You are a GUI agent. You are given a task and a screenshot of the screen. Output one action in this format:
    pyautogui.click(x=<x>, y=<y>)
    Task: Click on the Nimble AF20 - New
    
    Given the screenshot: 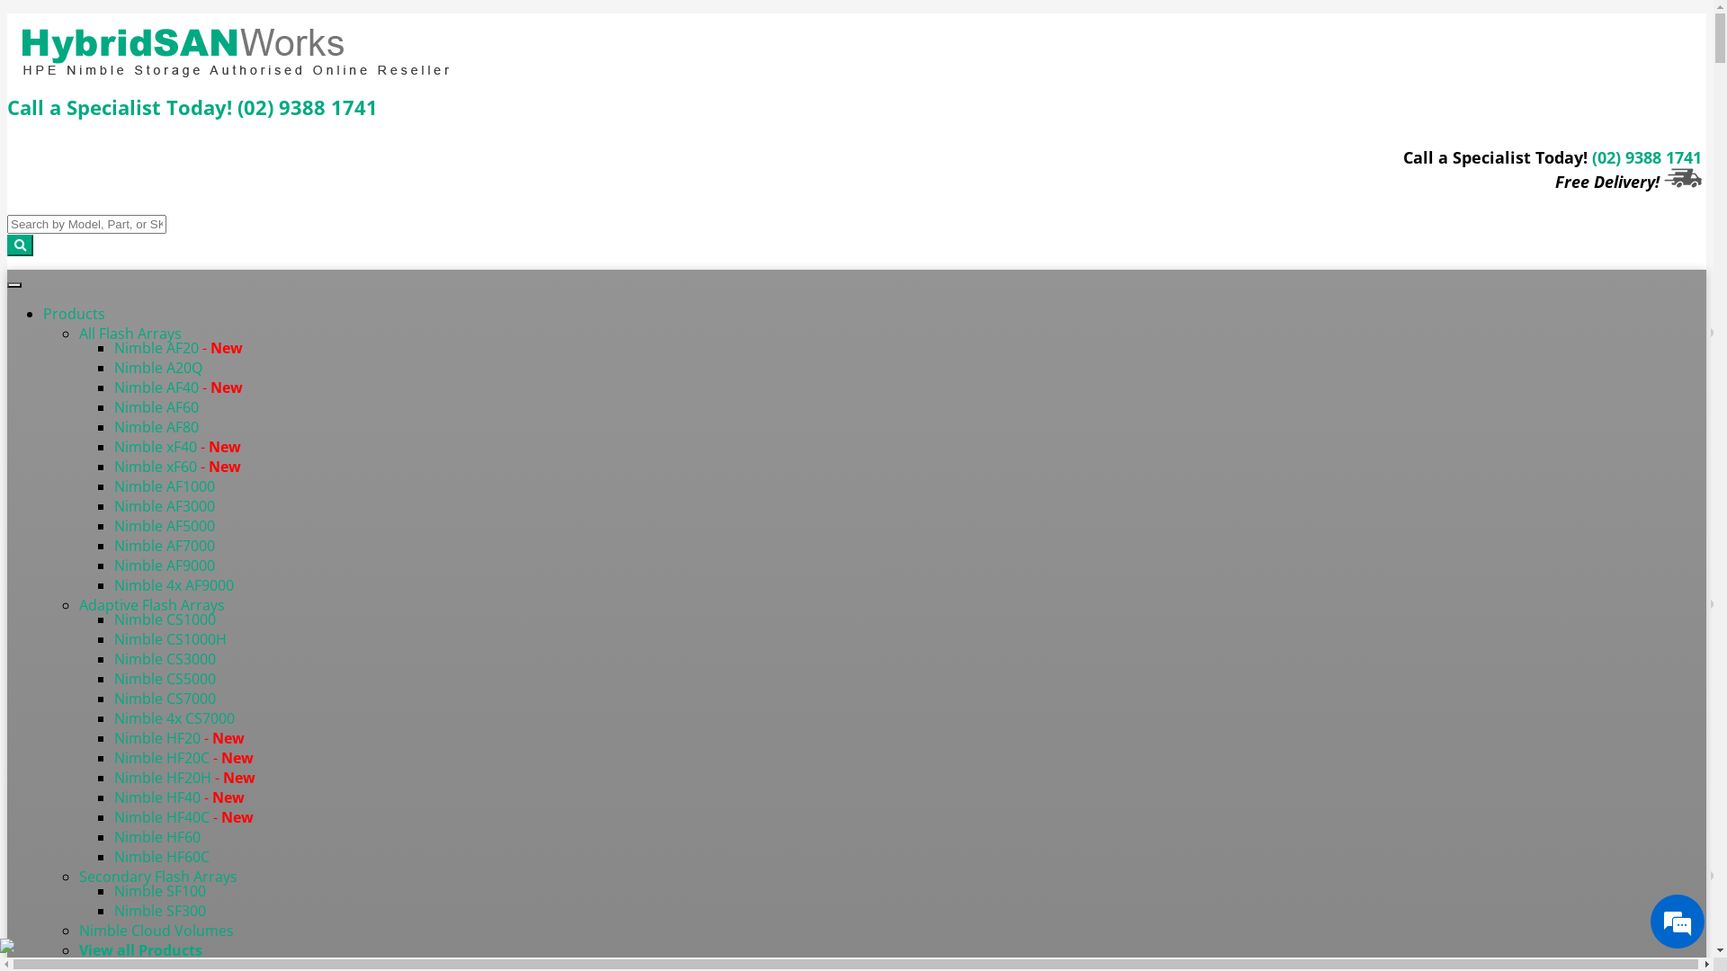 What is the action you would take?
    pyautogui.click(x=178, y=348)
    